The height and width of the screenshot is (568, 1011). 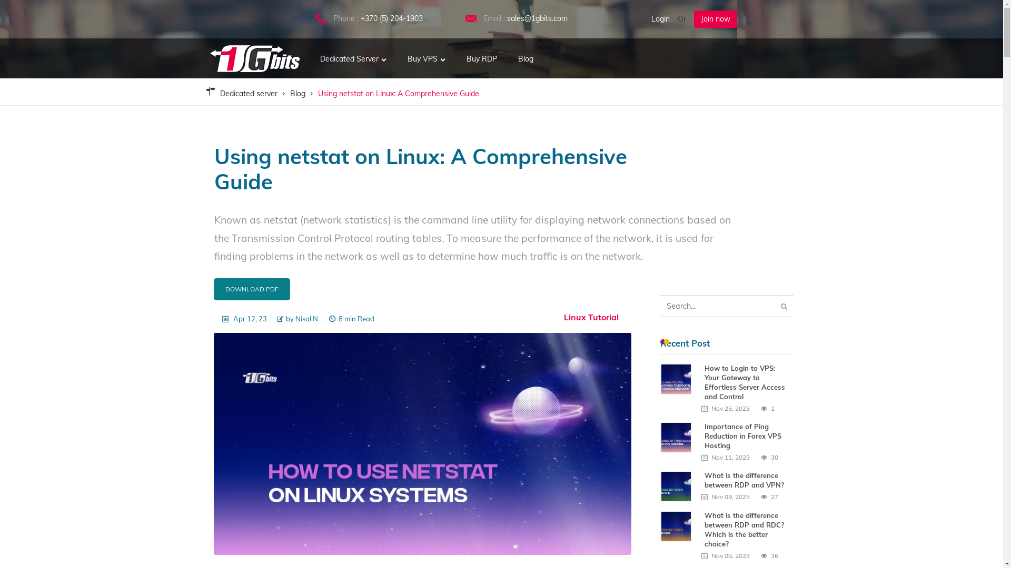 What do you see at coordinates (254, 57) in the screenshot?
I see `Dedicated Server Hosting` at bounding box center [254, 57].